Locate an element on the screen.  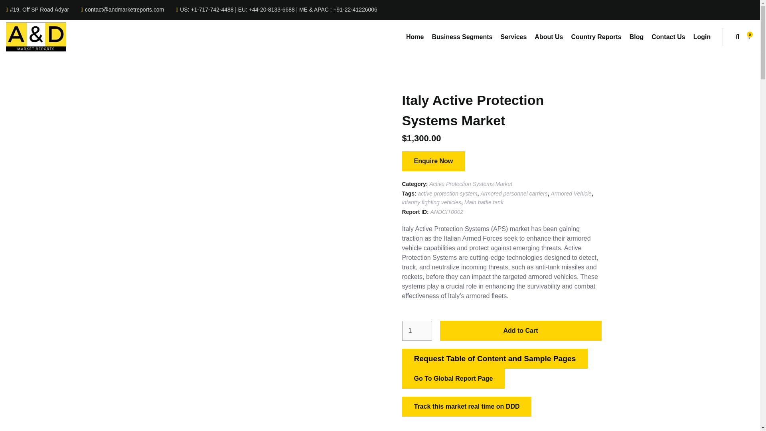
Add to Cart is located at coordinates (520, 330).